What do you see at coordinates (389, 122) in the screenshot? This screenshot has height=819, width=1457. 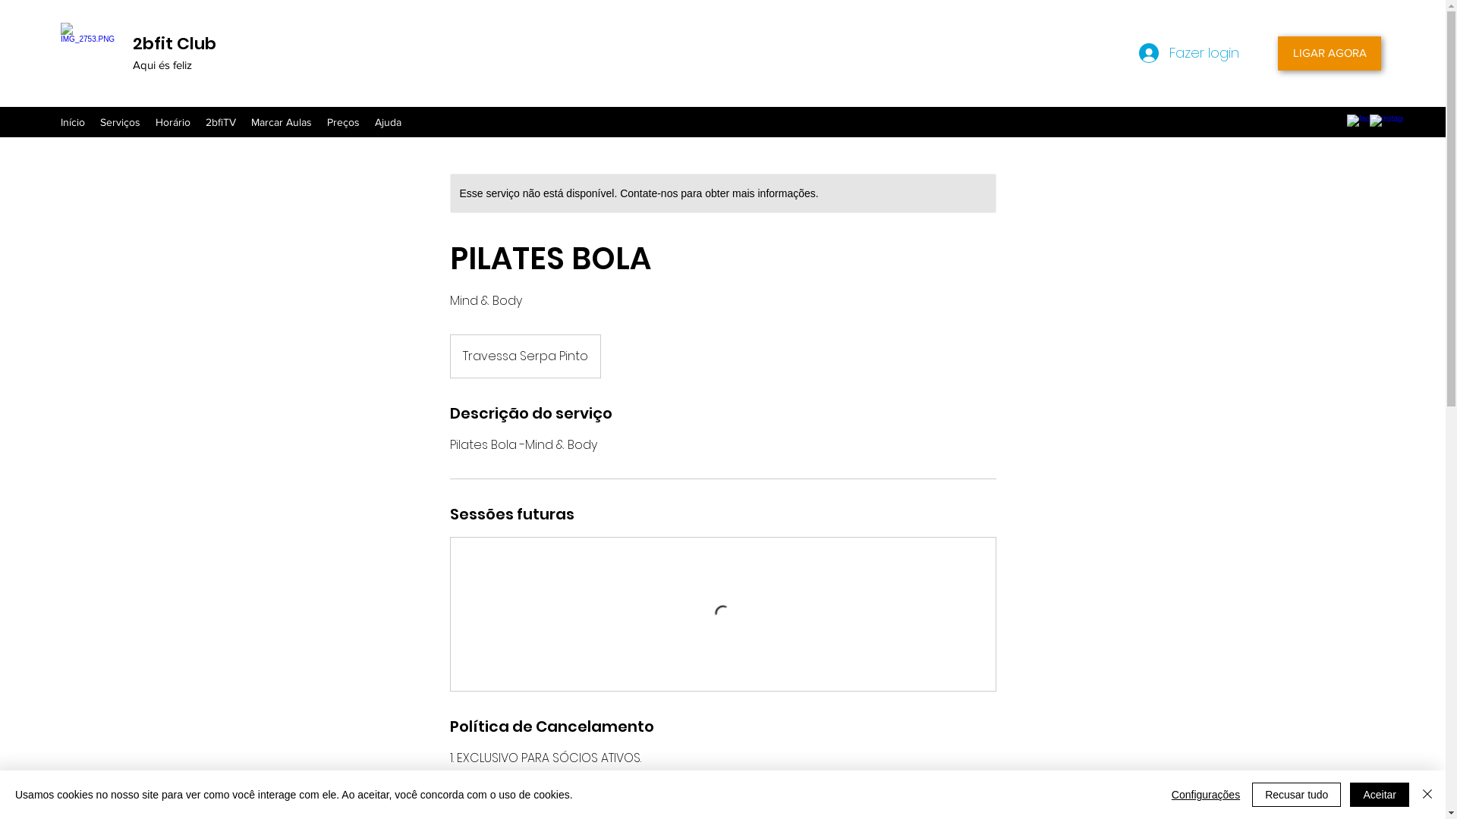 I see `Ajuda` at bounding box center [389, 122].